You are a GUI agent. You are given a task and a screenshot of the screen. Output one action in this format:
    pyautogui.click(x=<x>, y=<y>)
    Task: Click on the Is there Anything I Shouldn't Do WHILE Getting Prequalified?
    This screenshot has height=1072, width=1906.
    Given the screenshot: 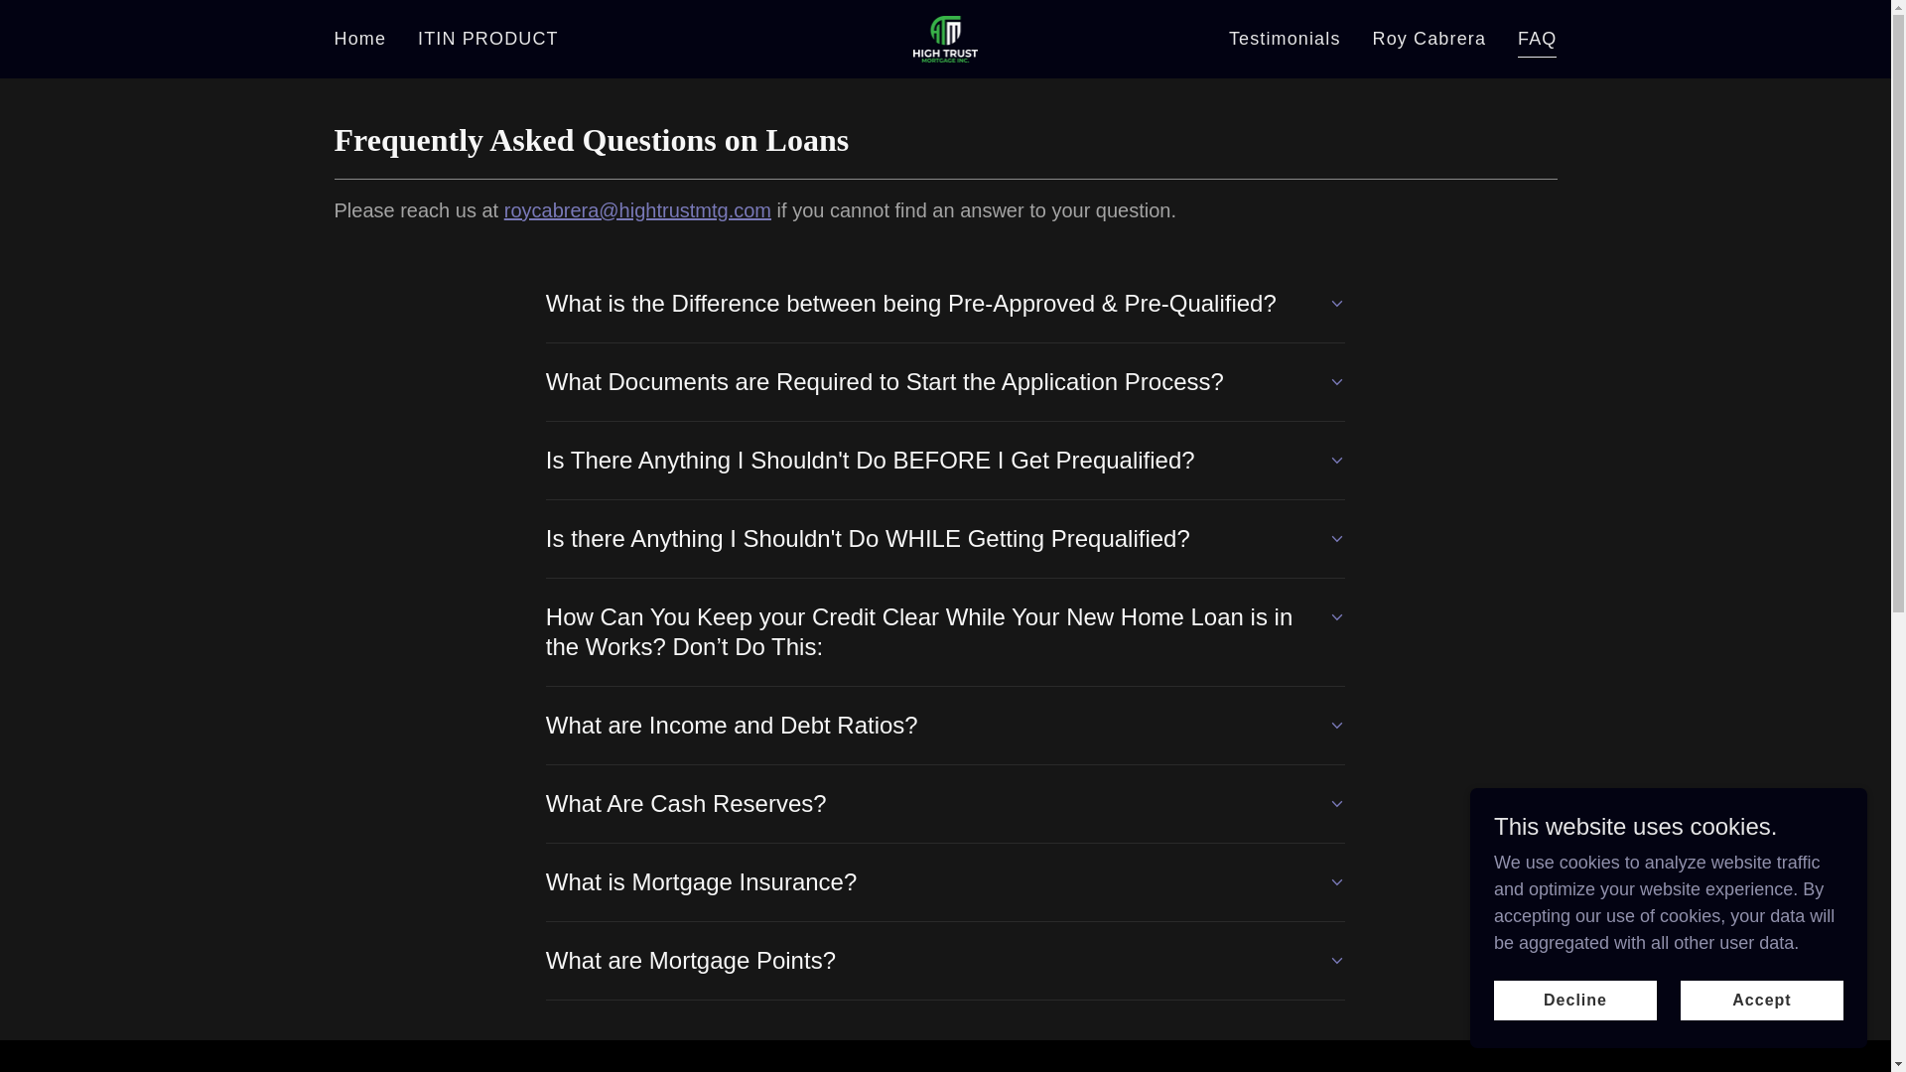 What is the action you would take?
    pyautogui.click(x=945, y=538)
    